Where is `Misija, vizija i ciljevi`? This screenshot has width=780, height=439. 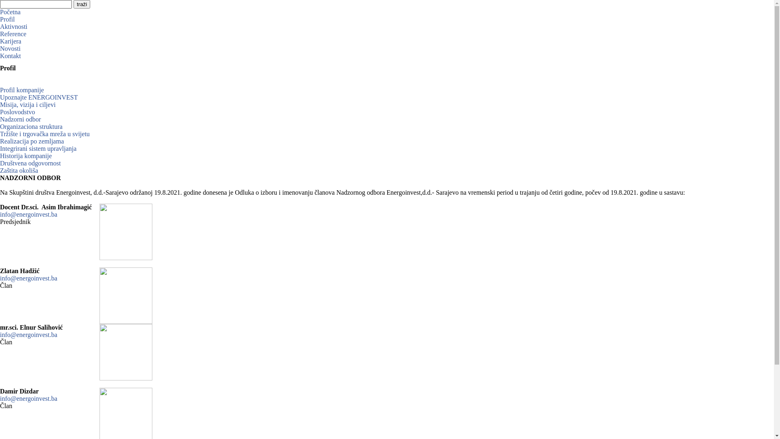
Misija, vizija i ciljevi is located at coordinates (28, 105).